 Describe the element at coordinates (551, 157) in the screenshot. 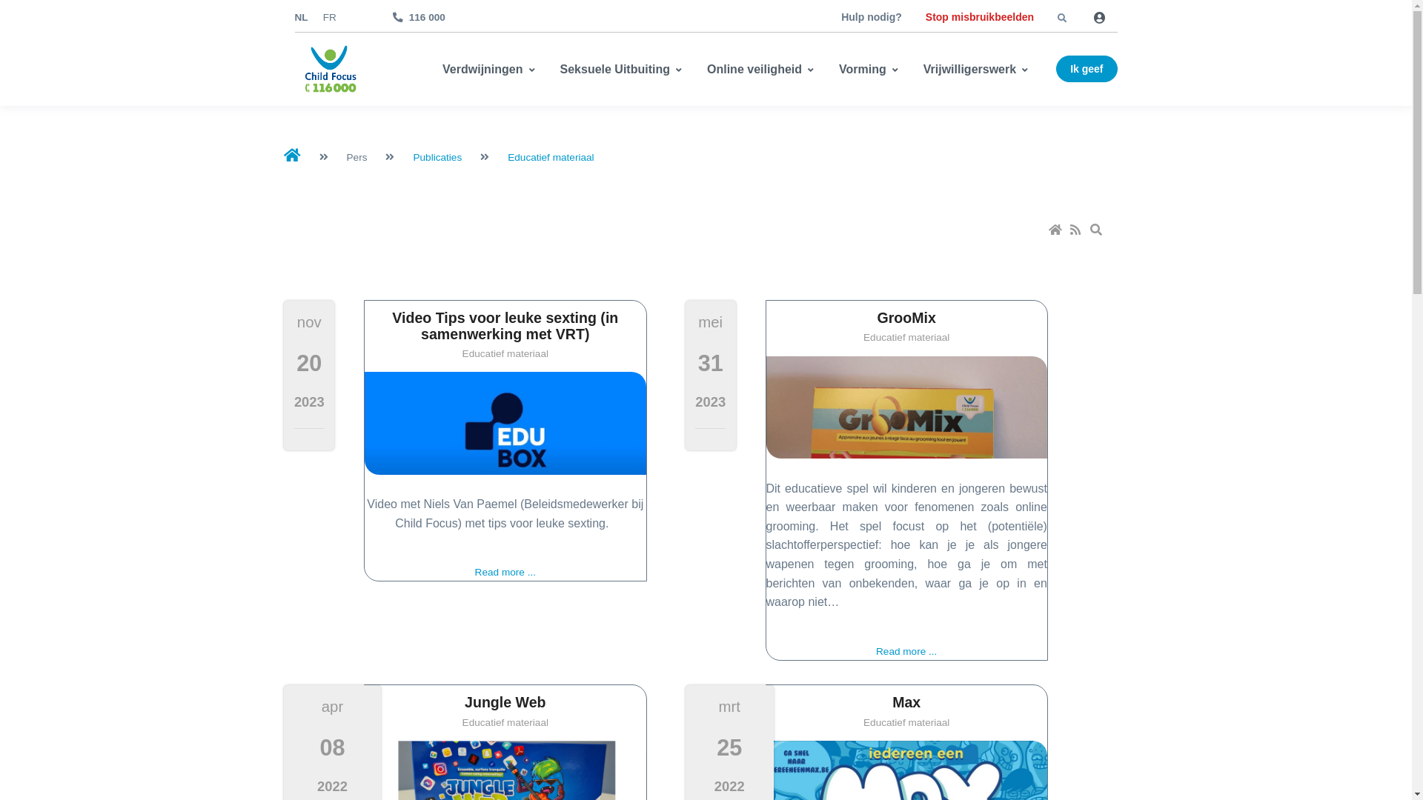

I see `Educatief materiaal` at that location.